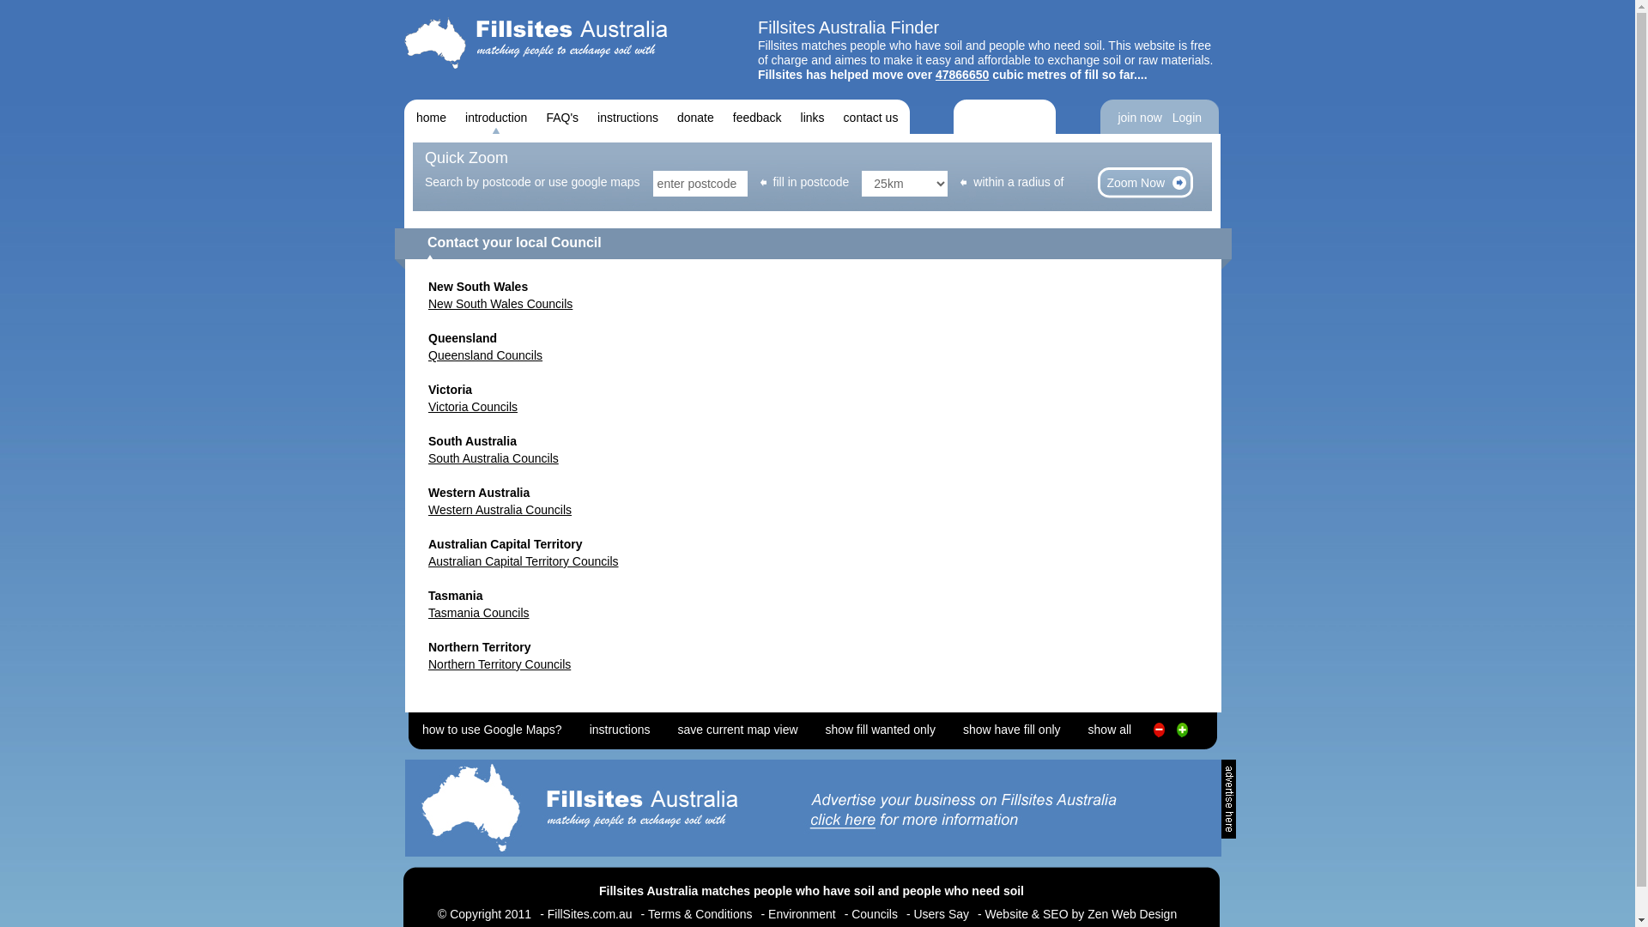 This screenshot has height=927, width=1648. What do you see at coordinates (494, 458) in the screenshot?
I see `South Australia Councils` at bounding box center [494, 458].